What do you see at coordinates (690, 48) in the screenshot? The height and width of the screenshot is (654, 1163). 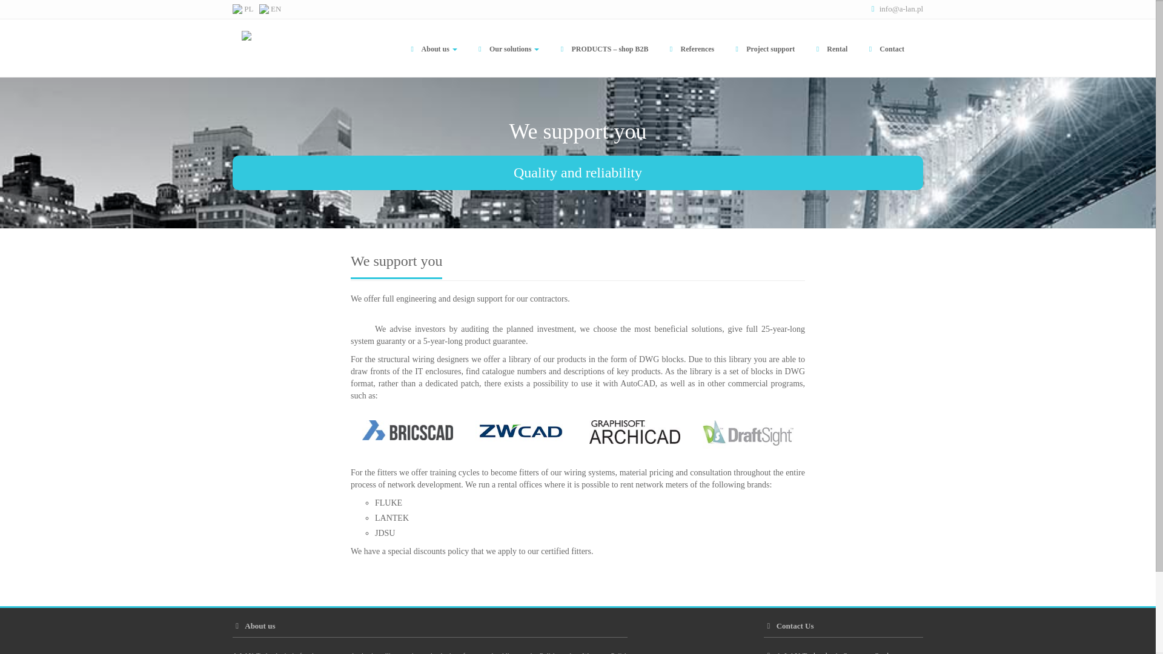 I see `References` at bounding box center [690, 48].